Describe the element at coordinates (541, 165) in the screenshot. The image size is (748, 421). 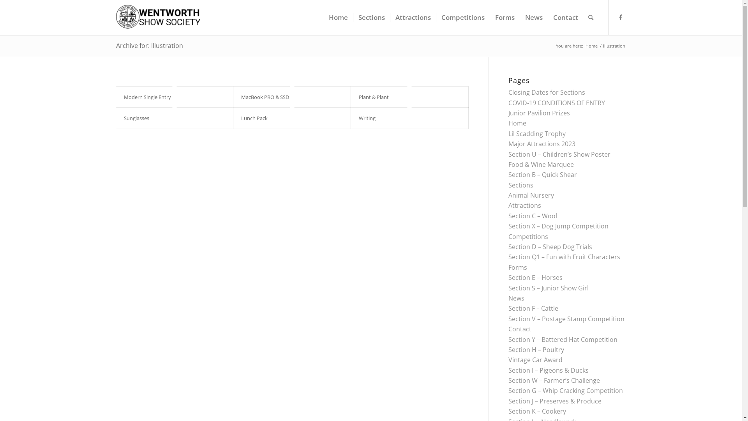
I see `Food & Wine Marquee` at that location.